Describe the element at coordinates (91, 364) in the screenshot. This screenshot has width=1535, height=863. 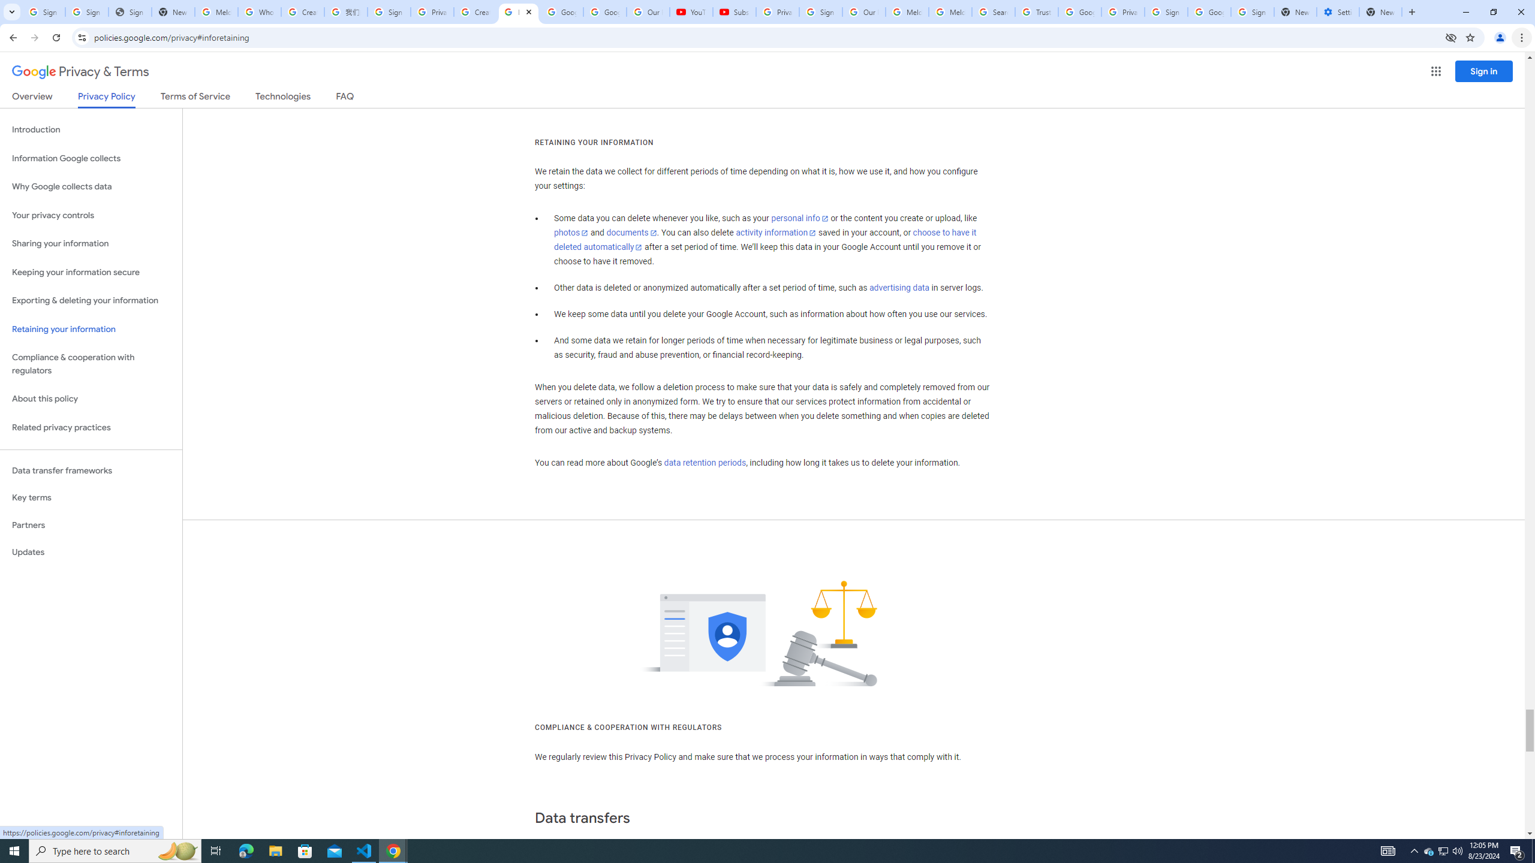
I see `Compliance & cooperation with regulators` at that location.